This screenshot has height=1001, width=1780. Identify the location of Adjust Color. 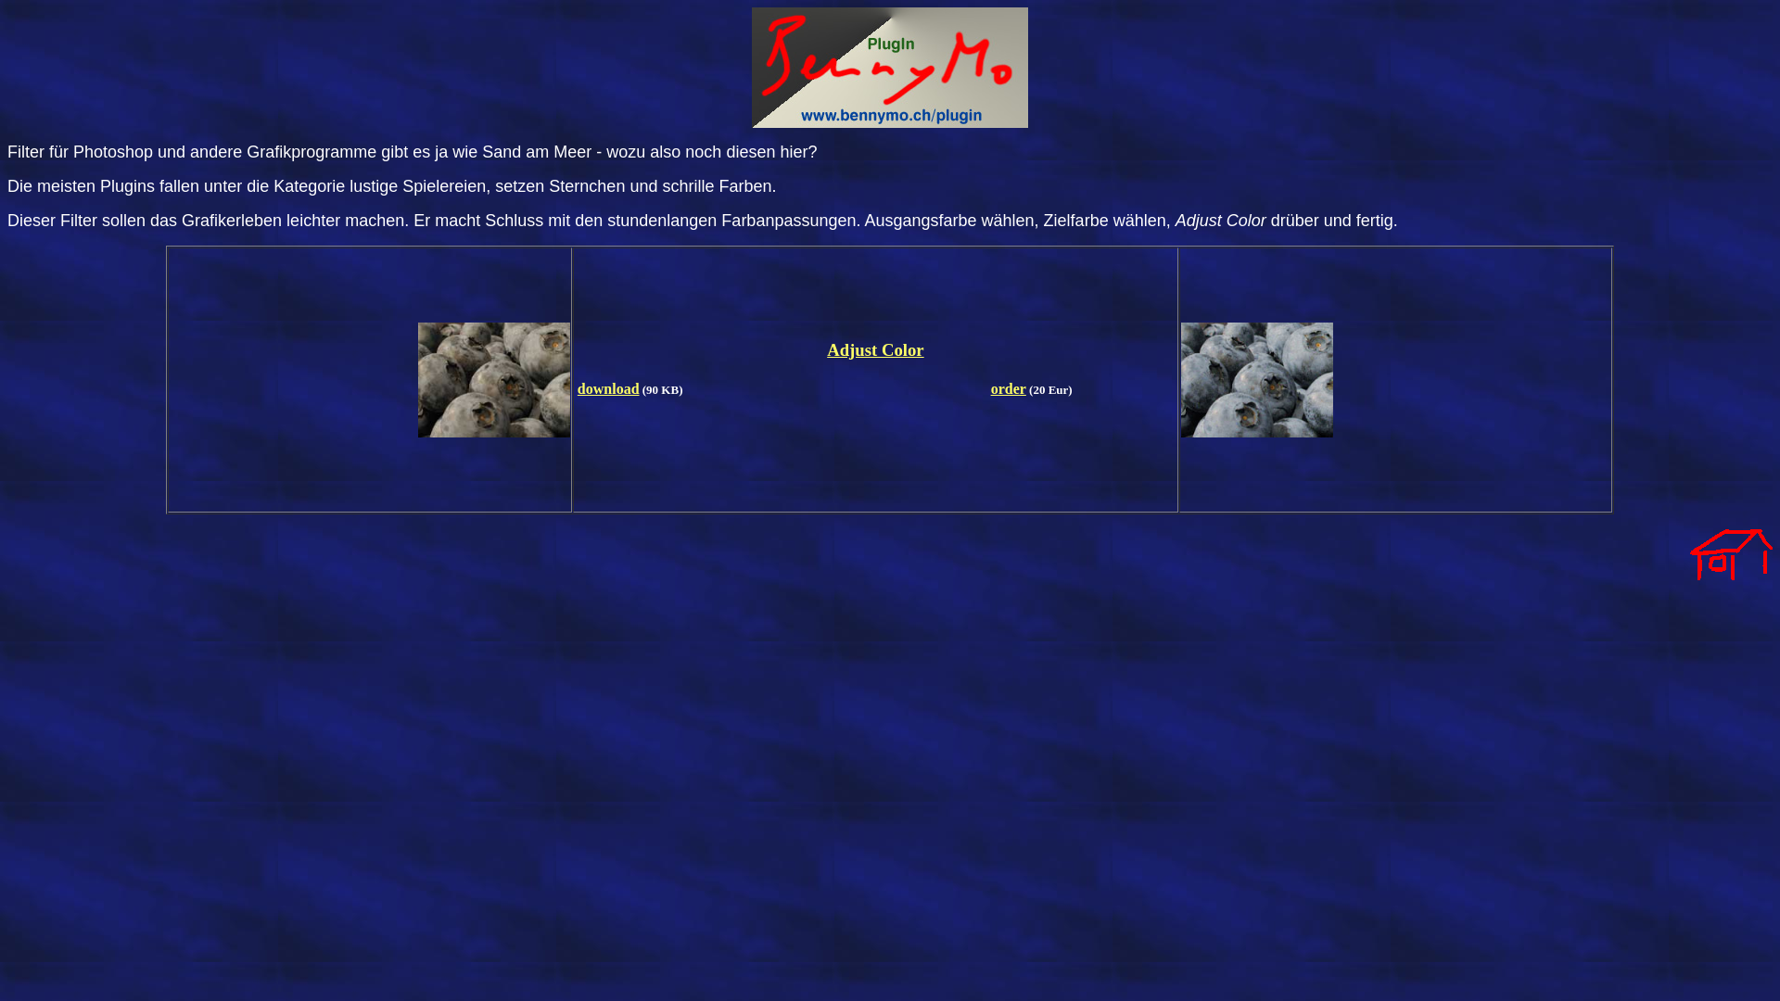
(875, 350).